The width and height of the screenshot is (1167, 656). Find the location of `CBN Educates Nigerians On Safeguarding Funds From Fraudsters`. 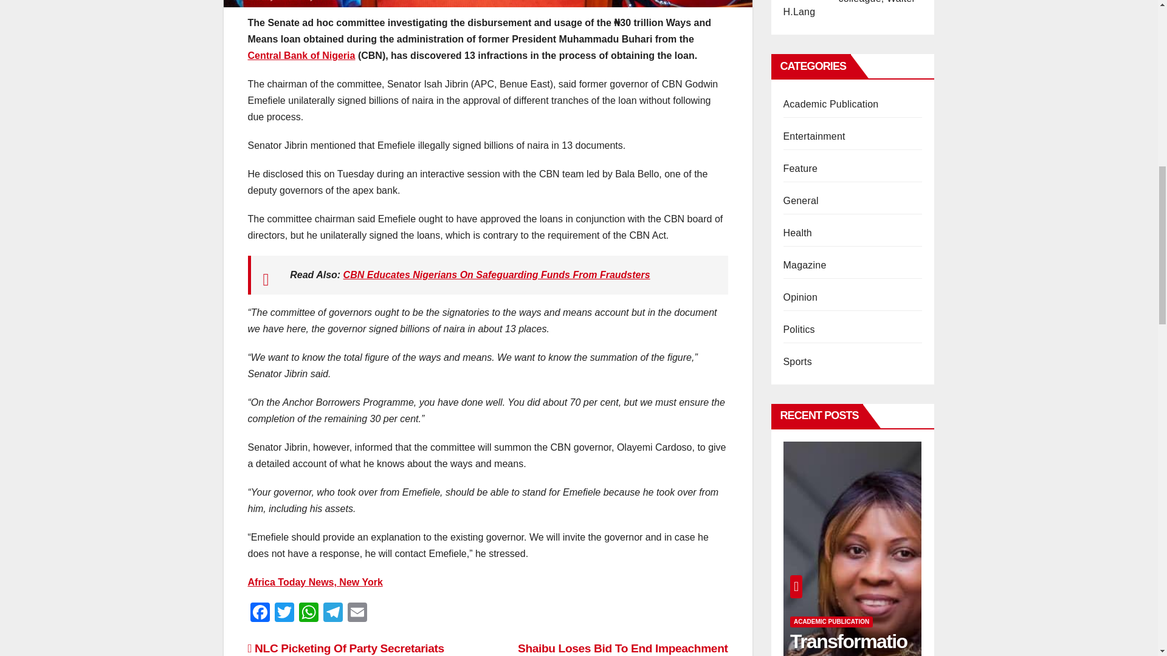

CBN Educates Nigerians On Safeguarding Funds From Fraudsters is located at coordinates (496, 275).